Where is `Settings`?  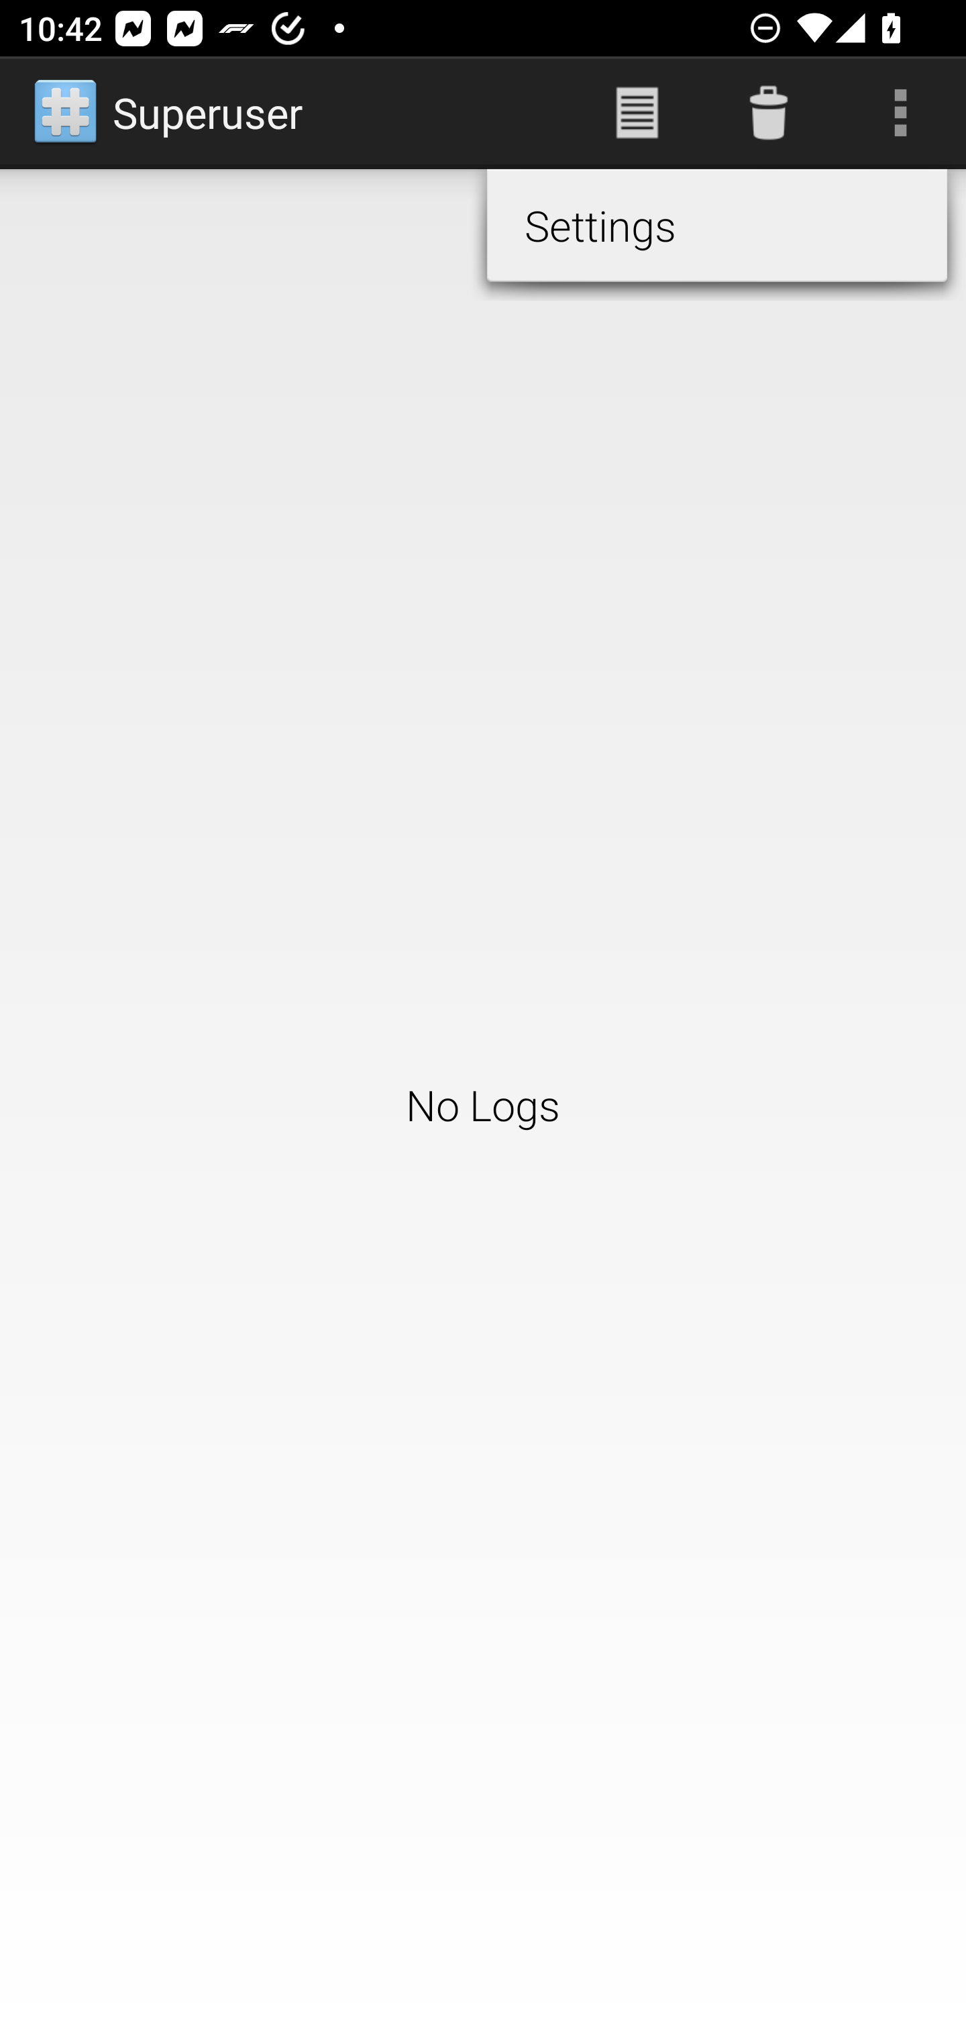 Settings is located at coordinates (716, 226).